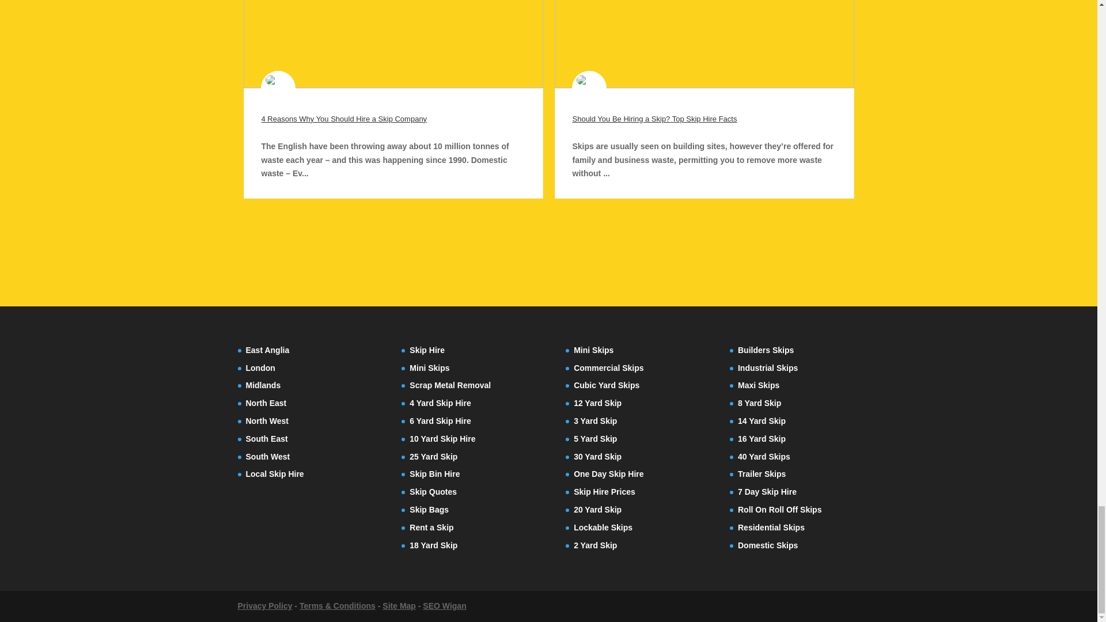  What do you see at coordinates (267, 350) in the screenshot?
I see `East Anglia` at bounding box center [267, 350].